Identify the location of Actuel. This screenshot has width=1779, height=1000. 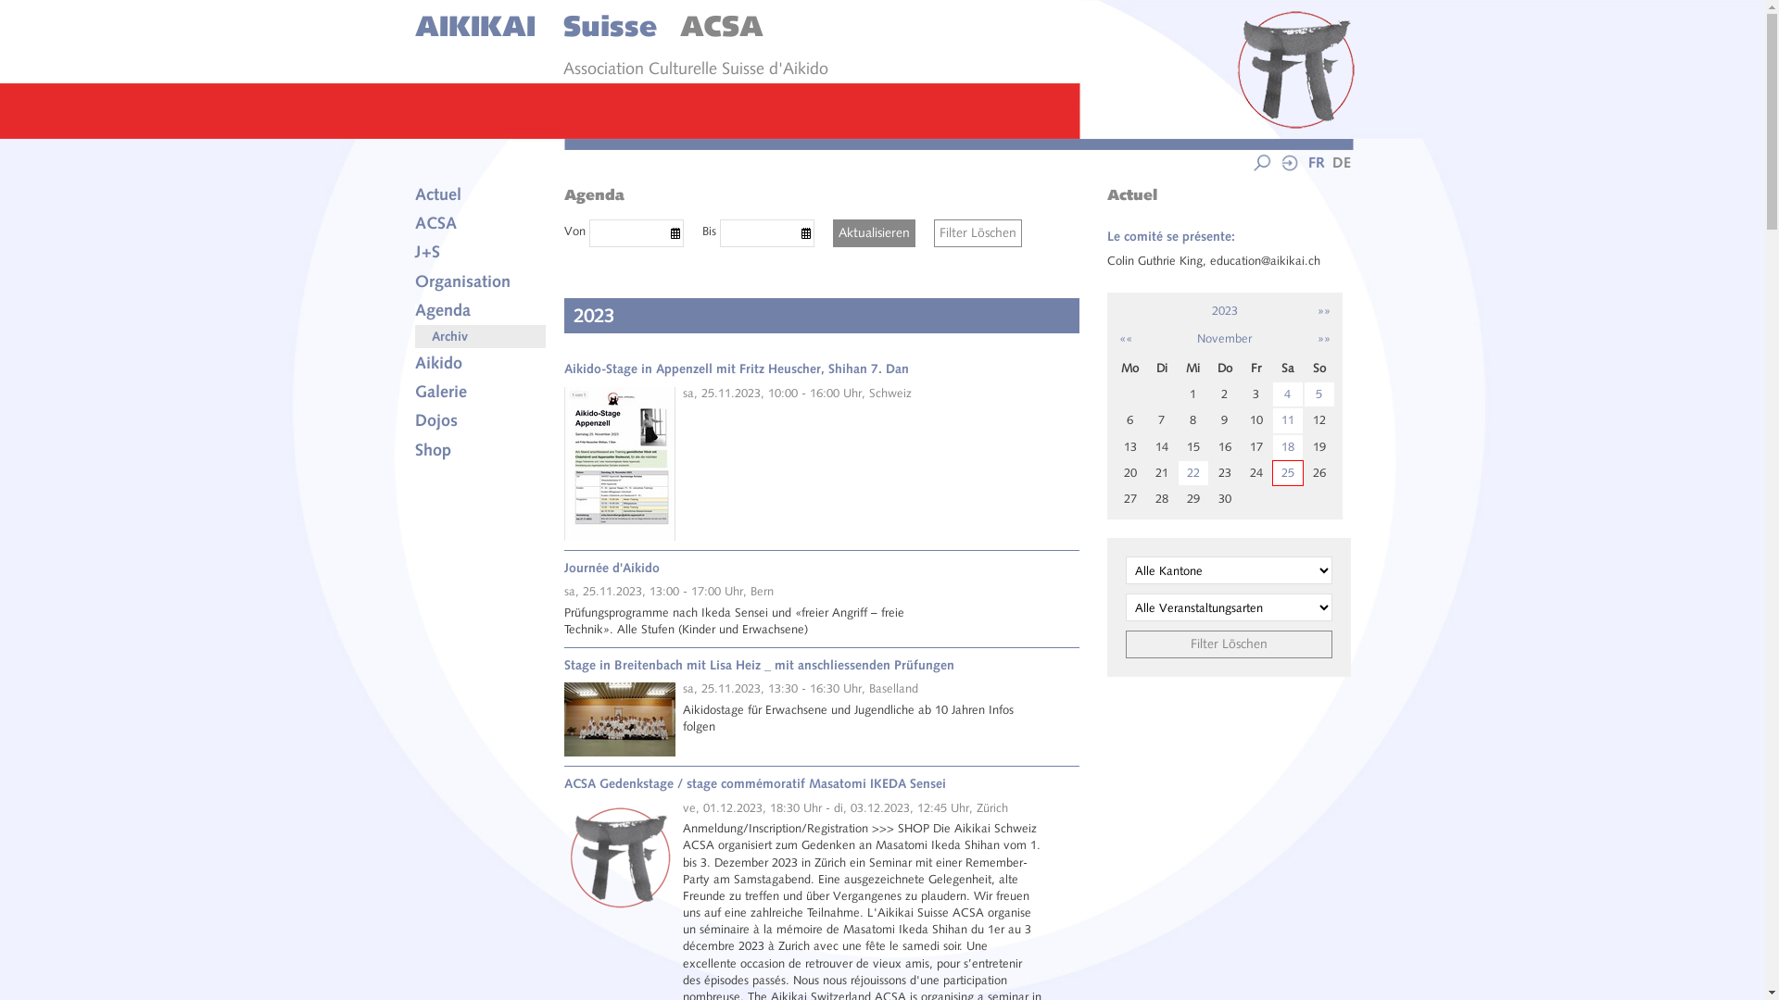
(481, 194).